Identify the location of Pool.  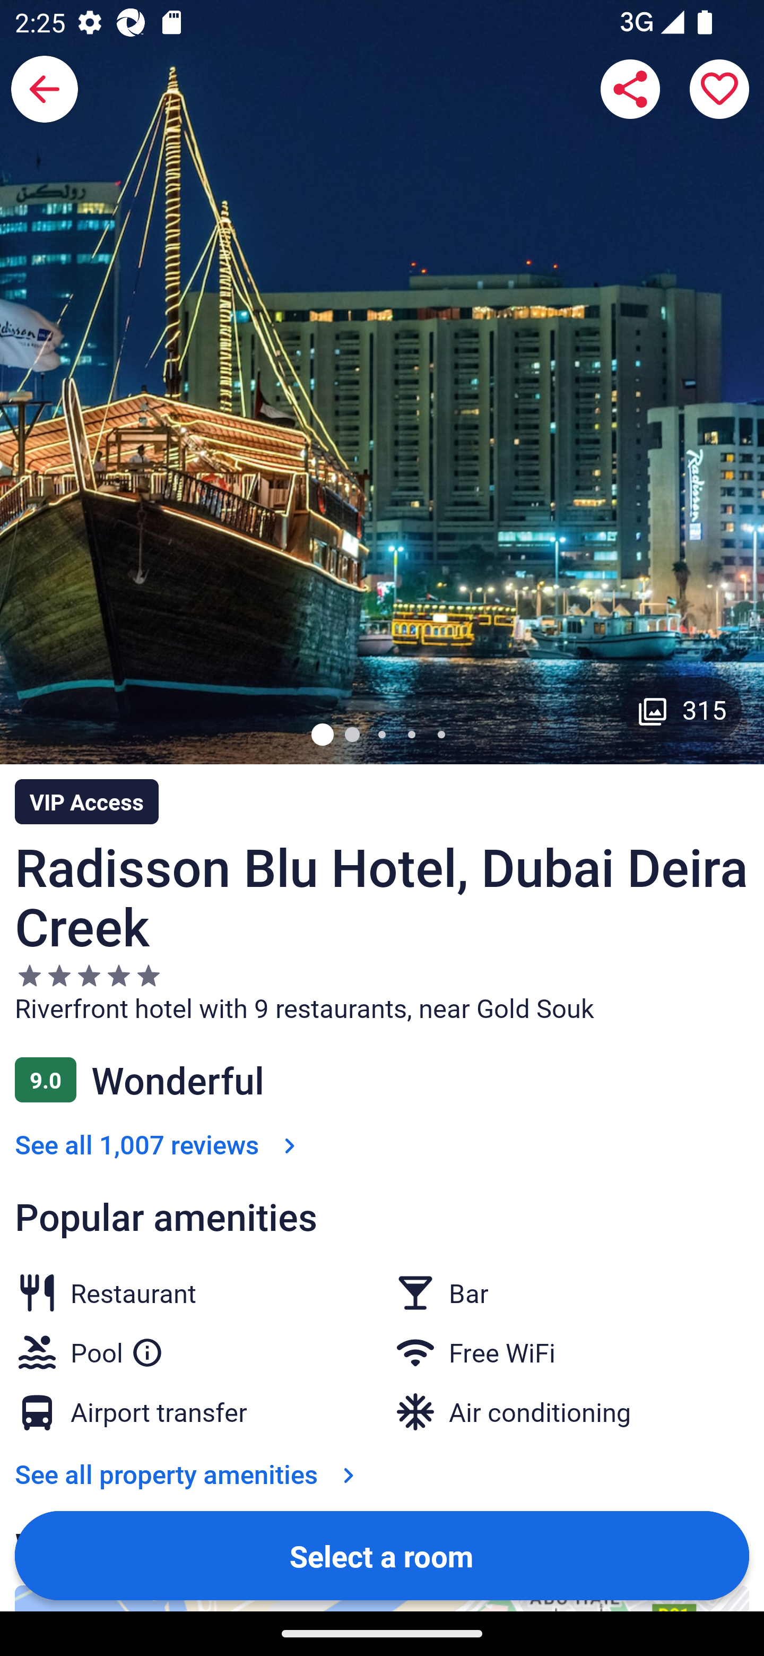
(117, 1348).